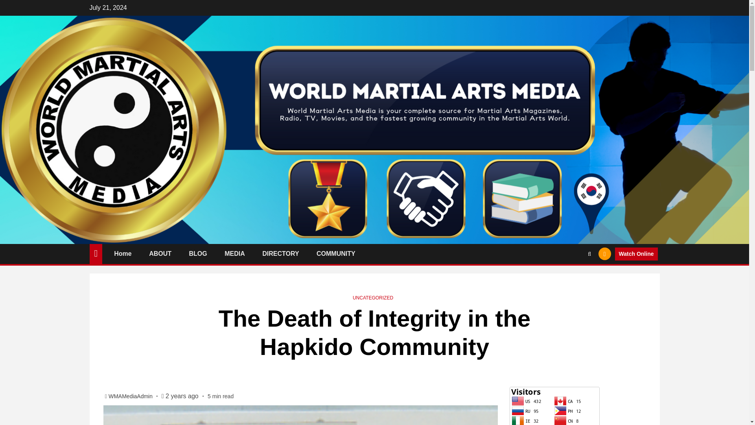 The image size is (755, 425). I want to click on Home, so click(123, 253).